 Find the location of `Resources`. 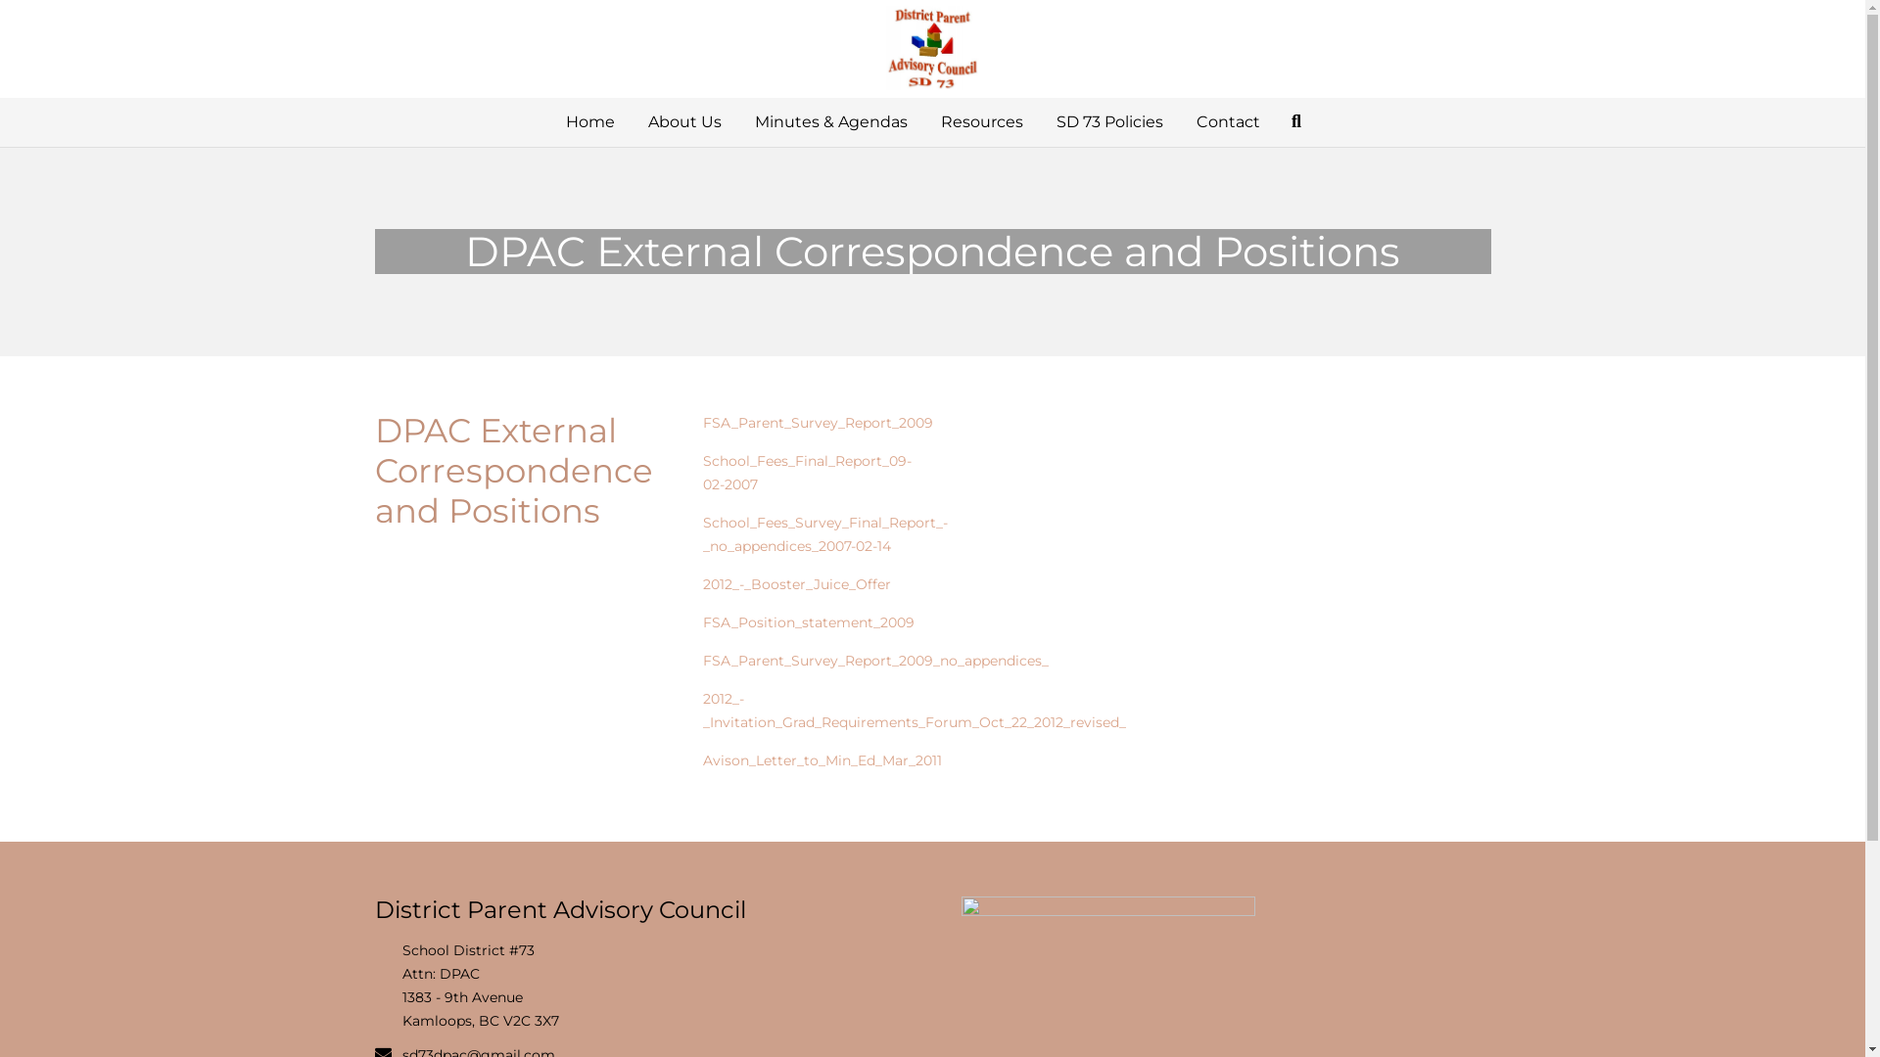

Resources is located at coordinates (982, 122).